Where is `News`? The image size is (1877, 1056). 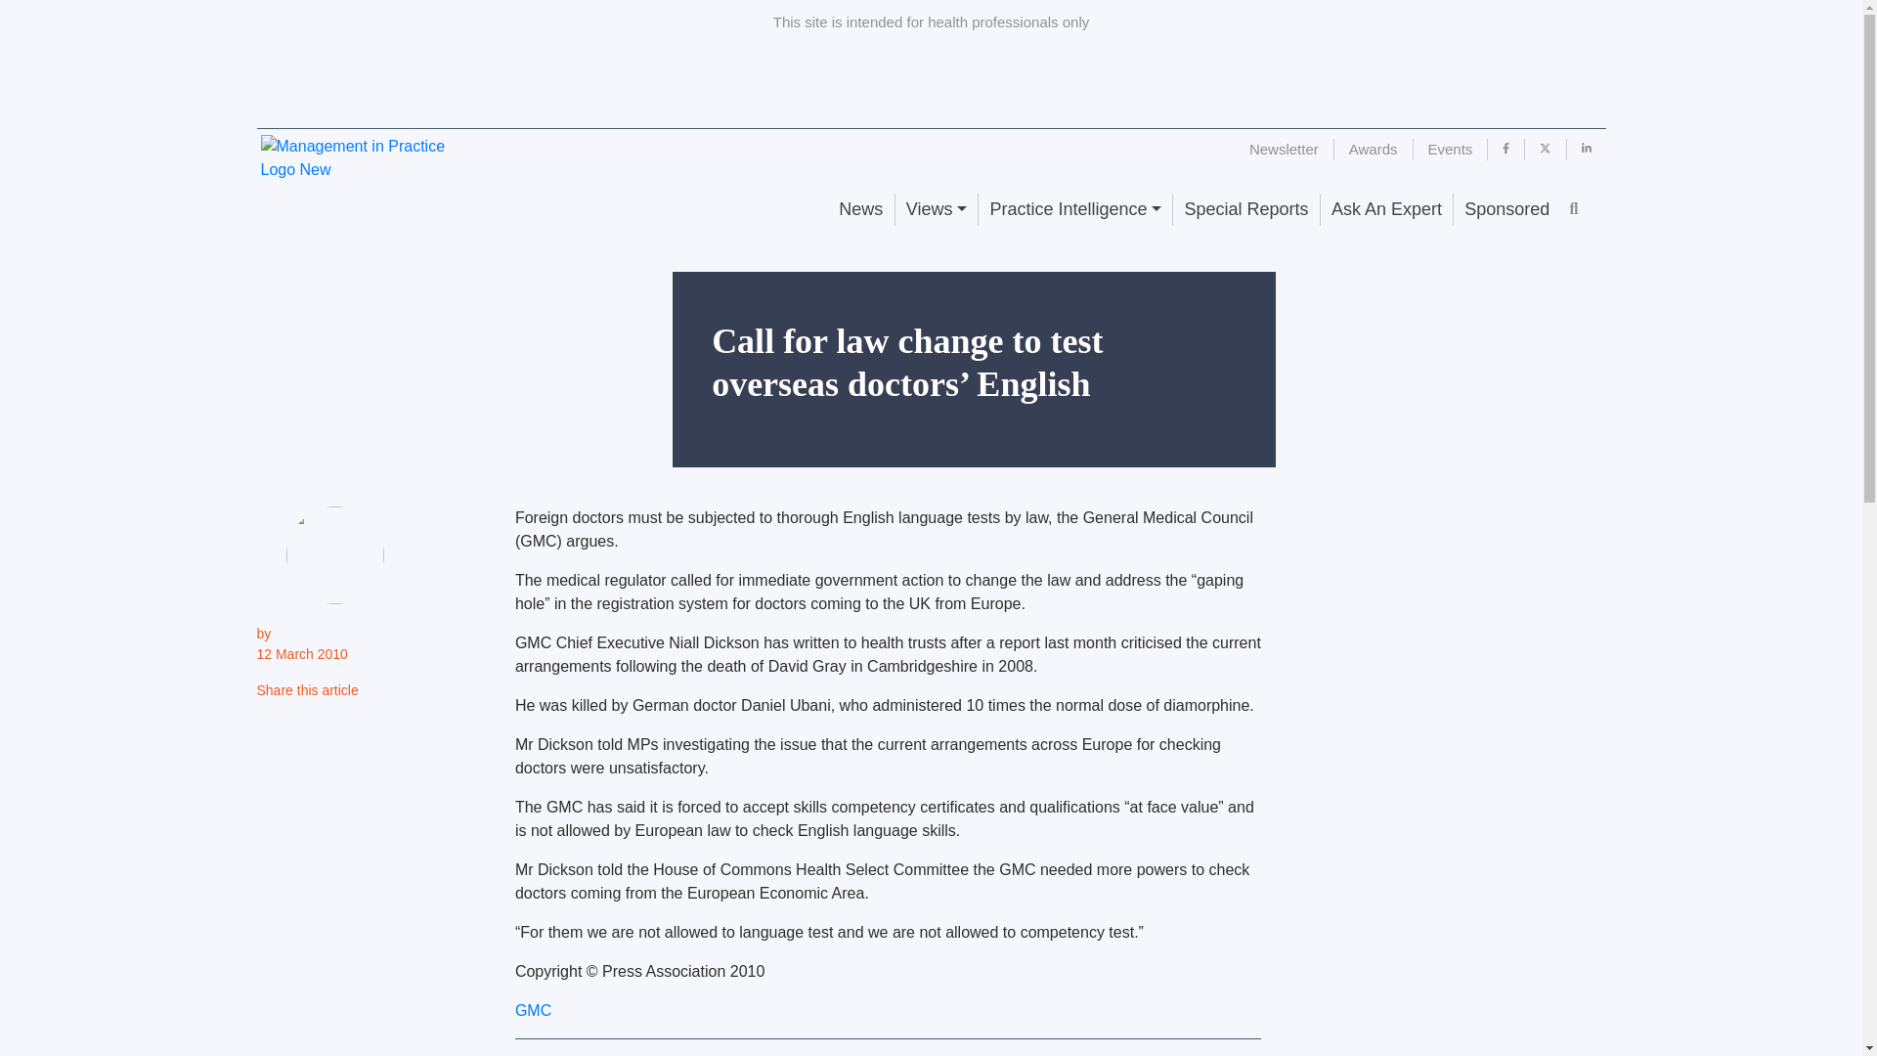 News is located at coordinates (860, 209).